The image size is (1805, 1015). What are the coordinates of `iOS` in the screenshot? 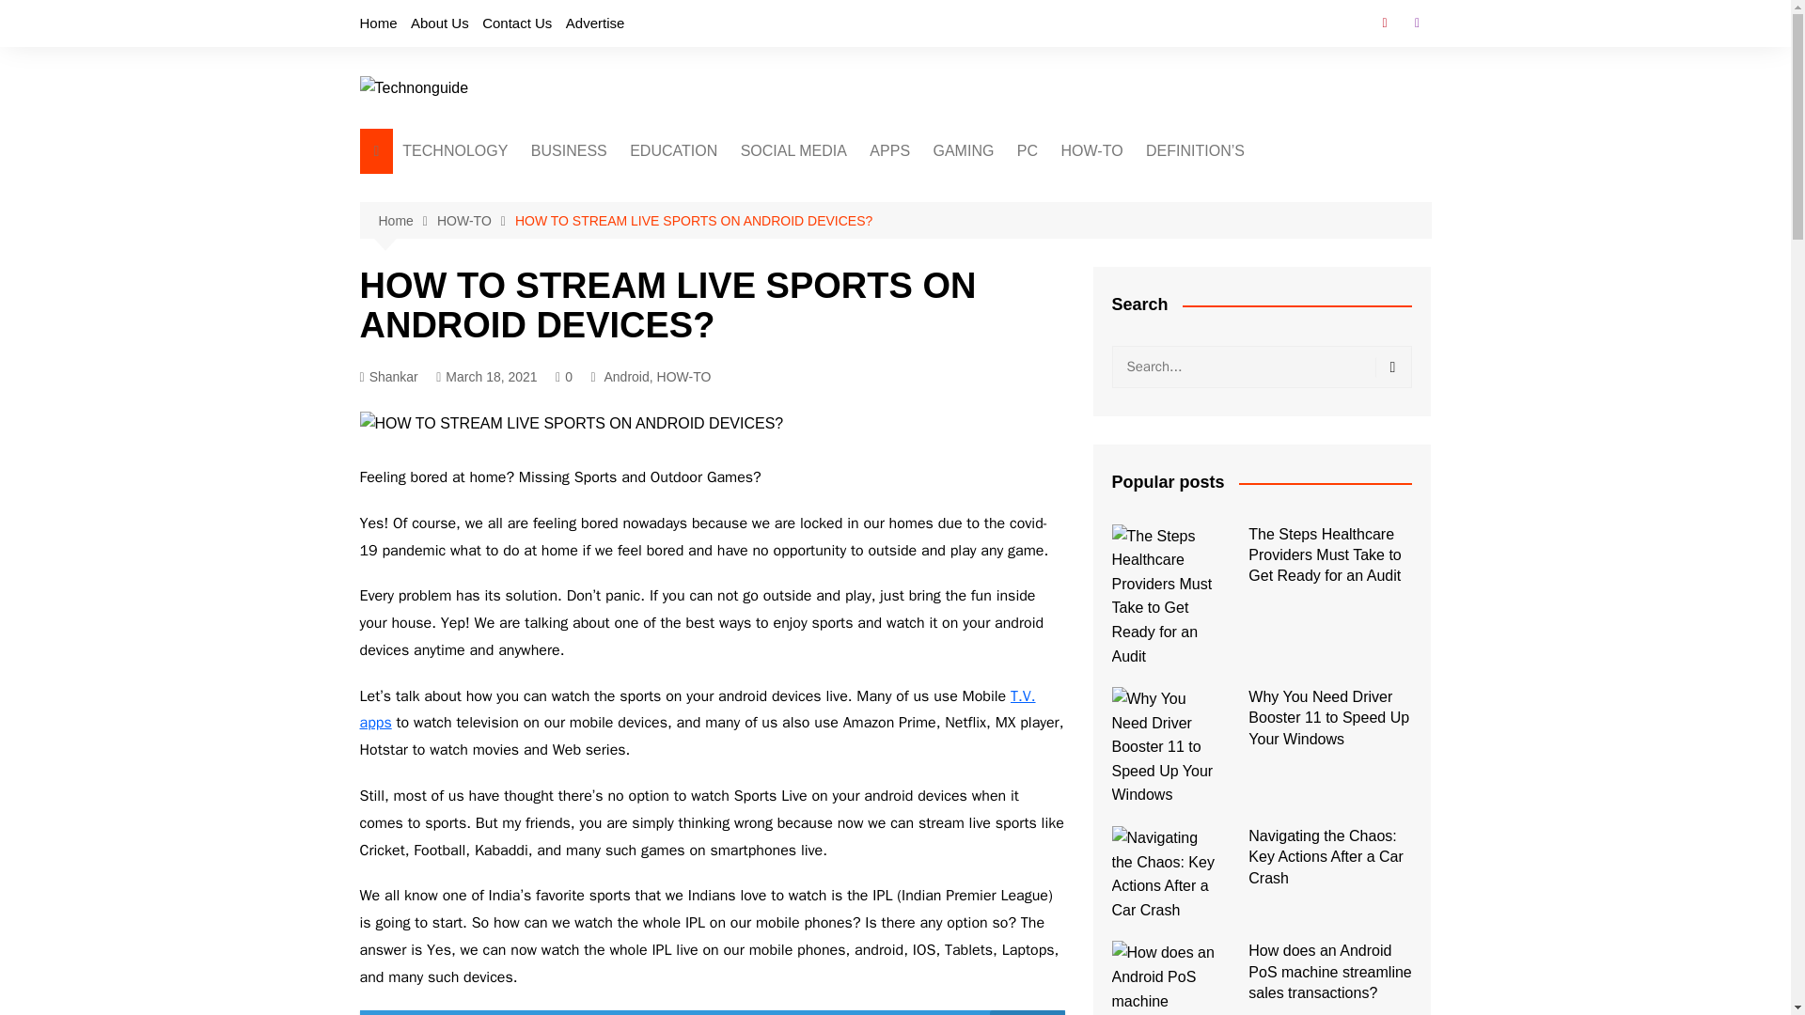 It's located at (703, 329).